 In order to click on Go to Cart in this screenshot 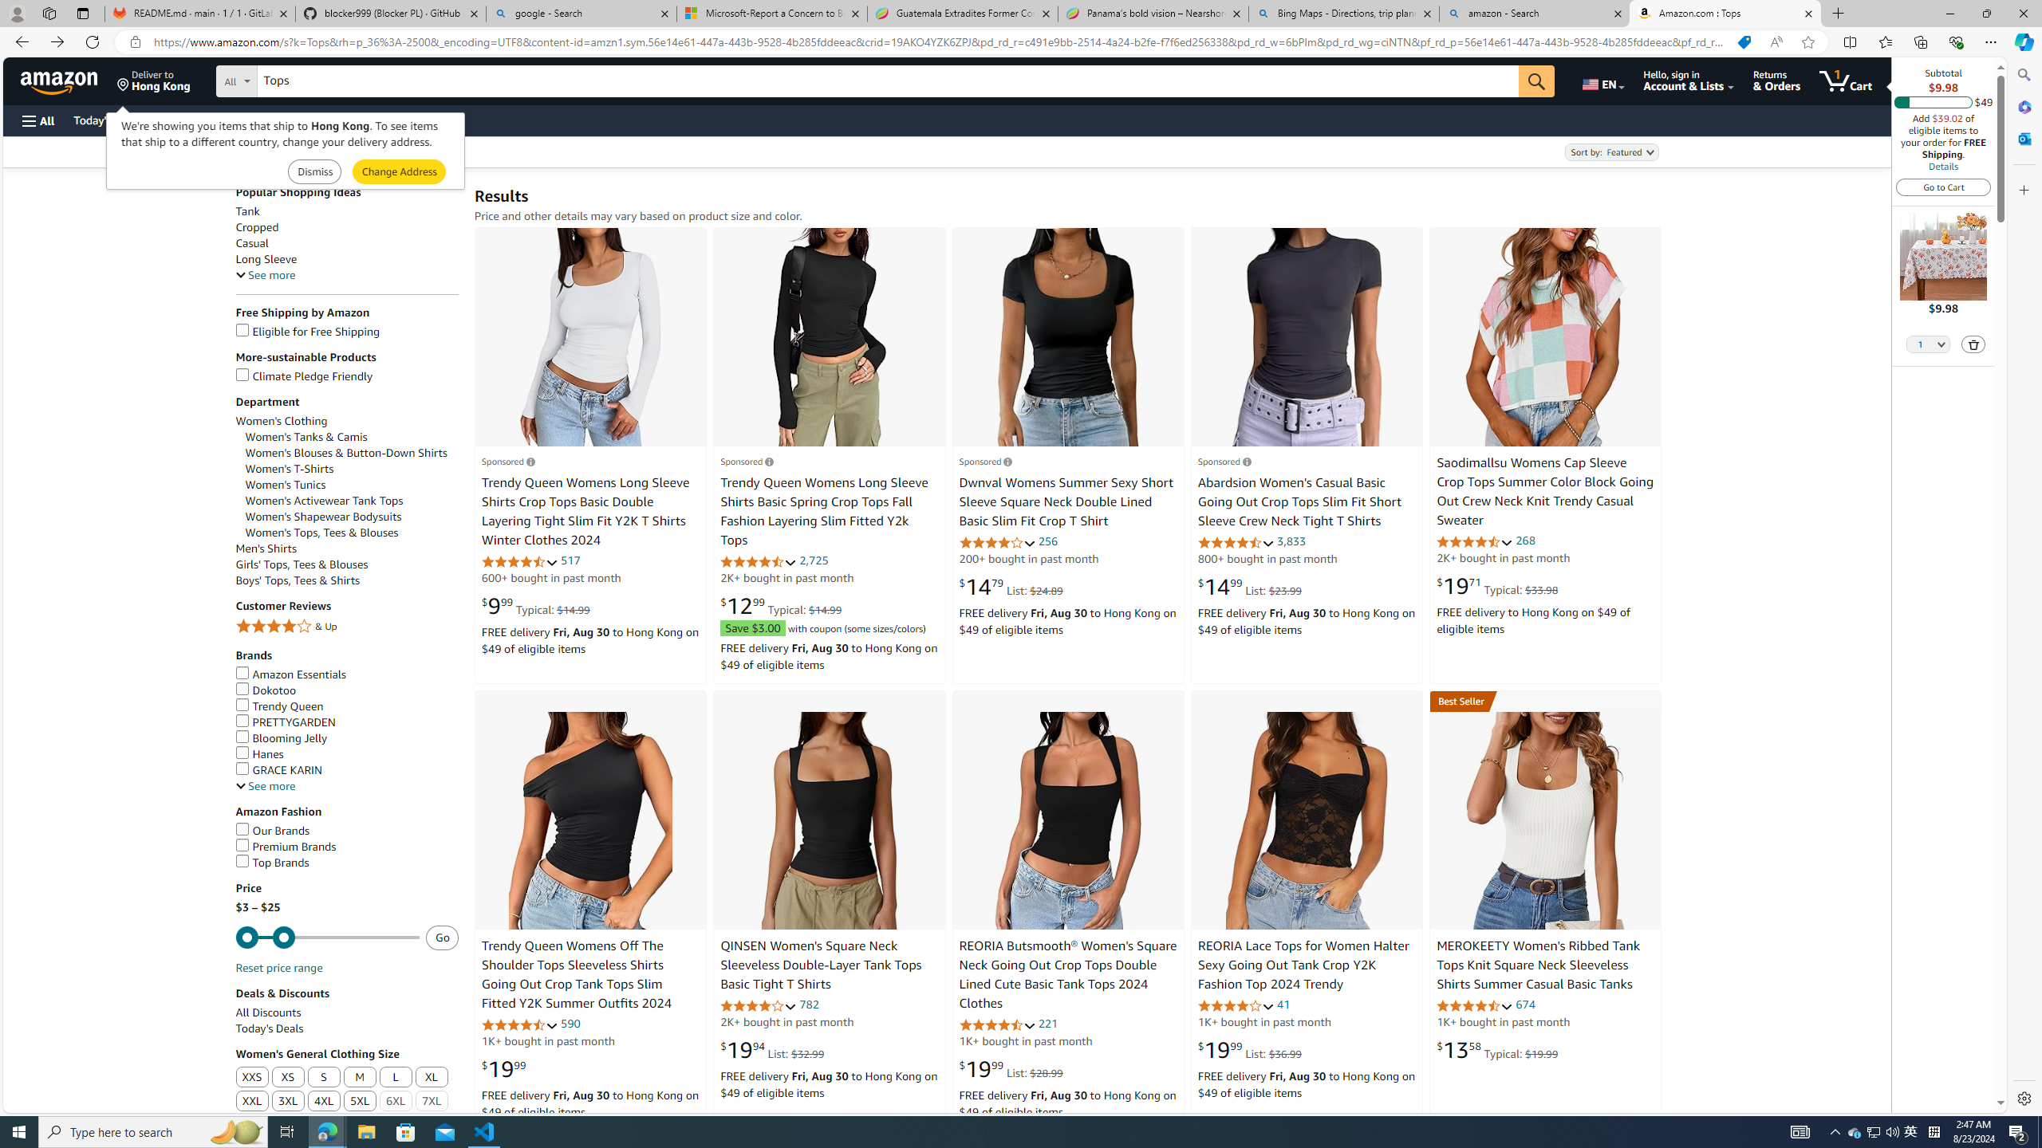, I will do `click(1944, 187)`.